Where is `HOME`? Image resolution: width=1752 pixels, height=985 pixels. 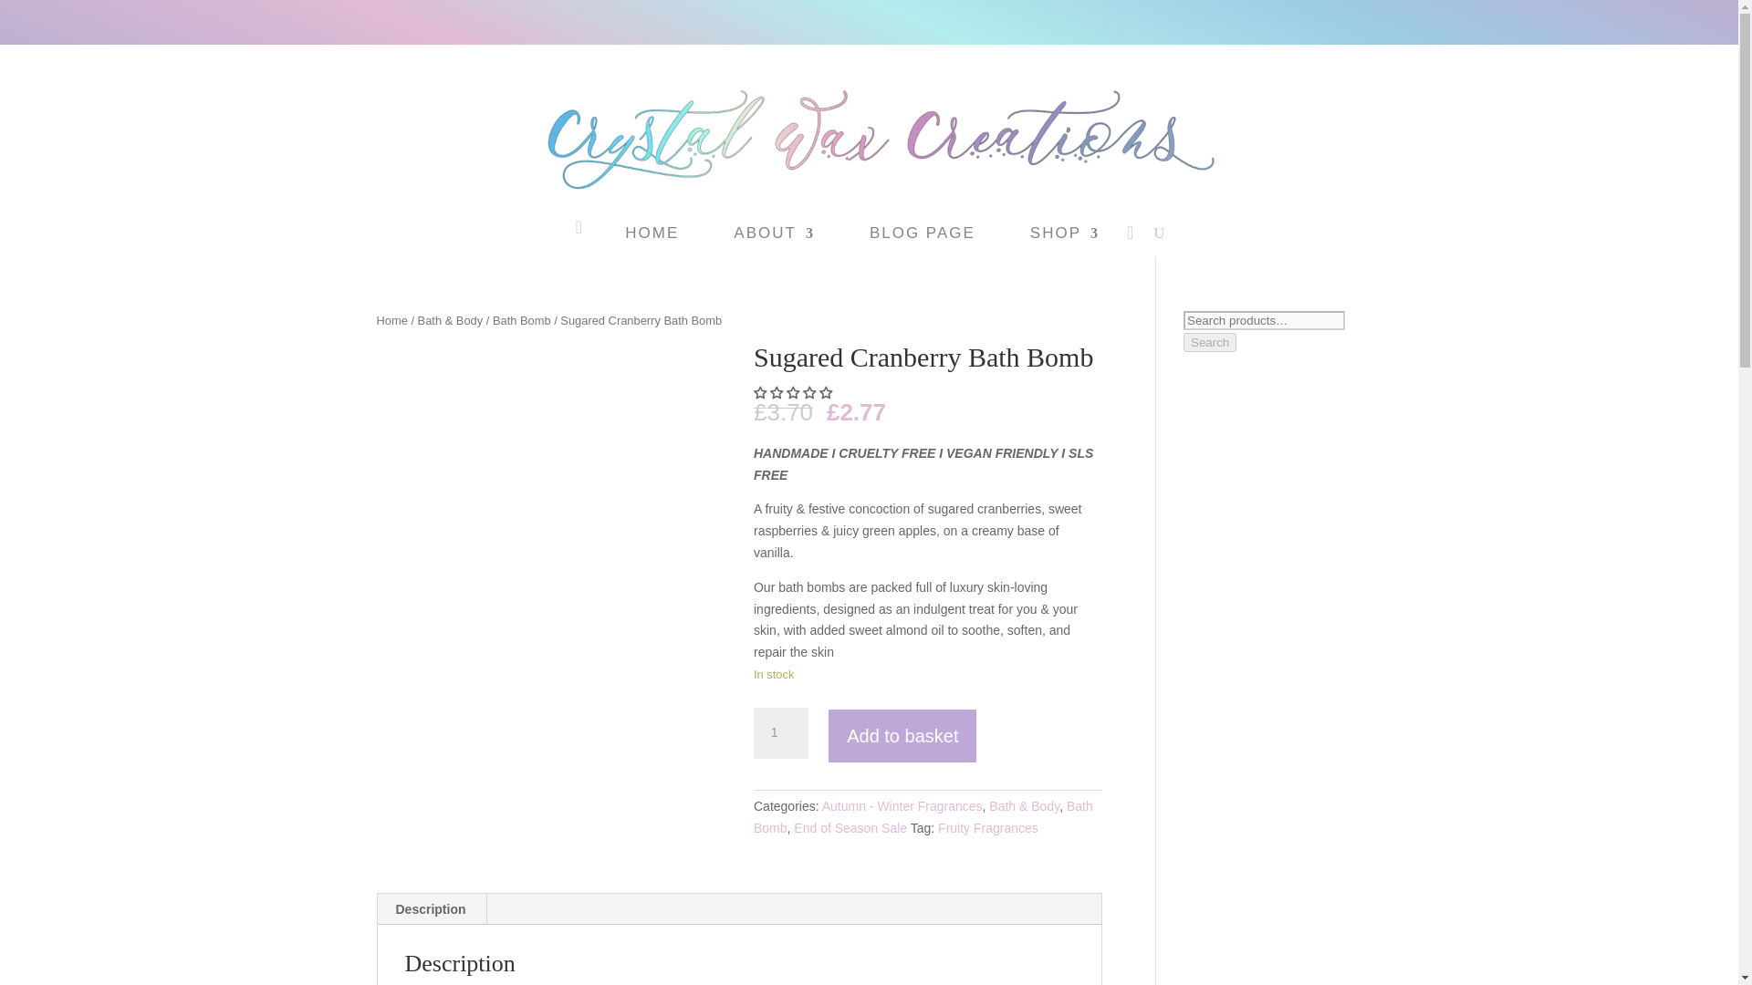 HOME is located at coordinates (652, 237).